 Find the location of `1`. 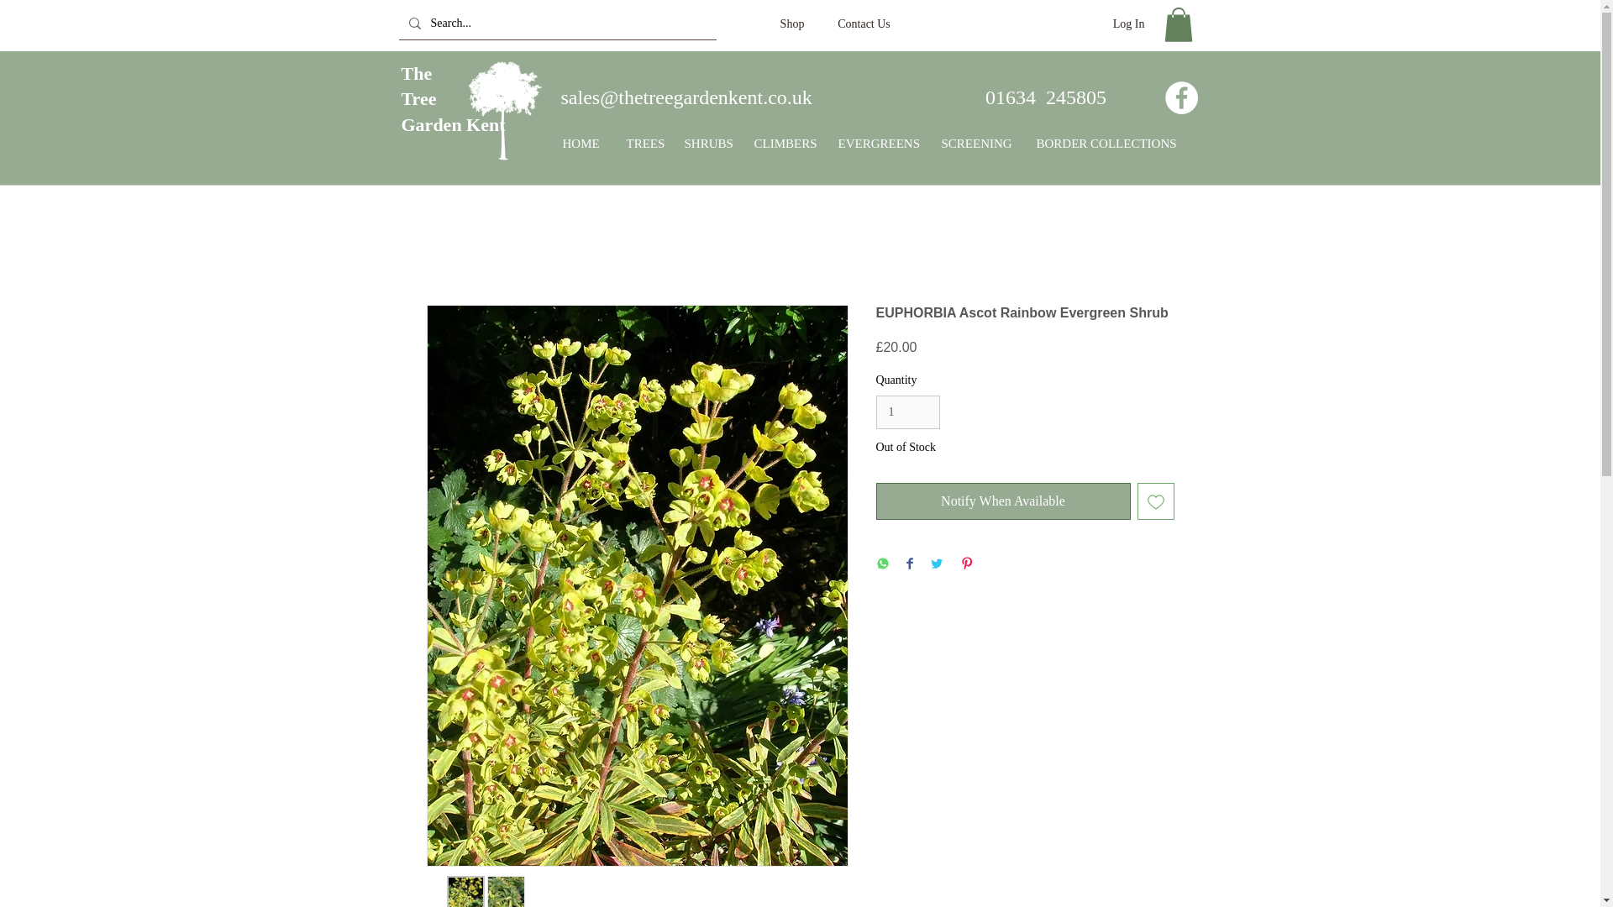

1 is located at coordinates (907, 412).